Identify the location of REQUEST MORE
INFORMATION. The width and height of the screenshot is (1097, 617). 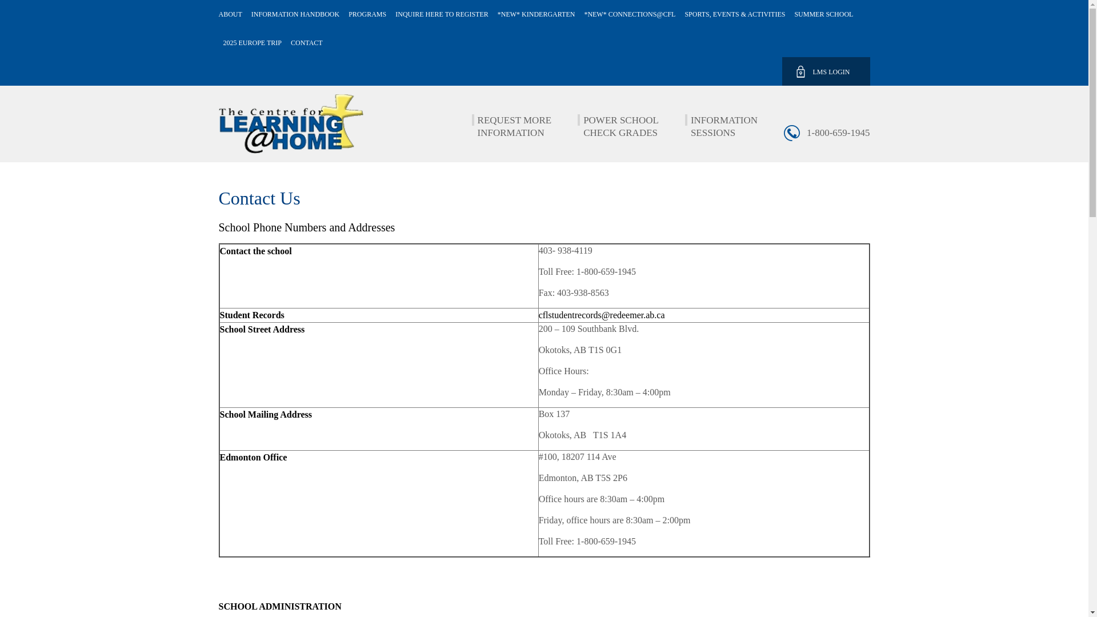
(515, 127).